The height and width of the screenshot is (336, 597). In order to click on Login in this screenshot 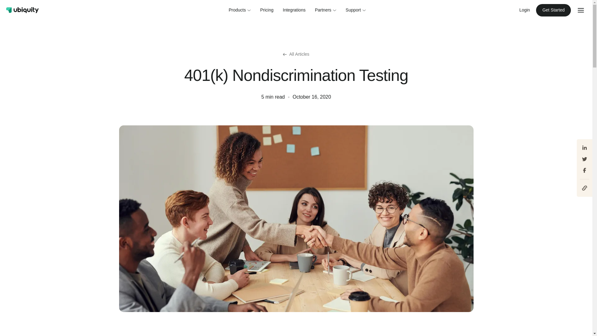, I will do `click(524, 10)`.